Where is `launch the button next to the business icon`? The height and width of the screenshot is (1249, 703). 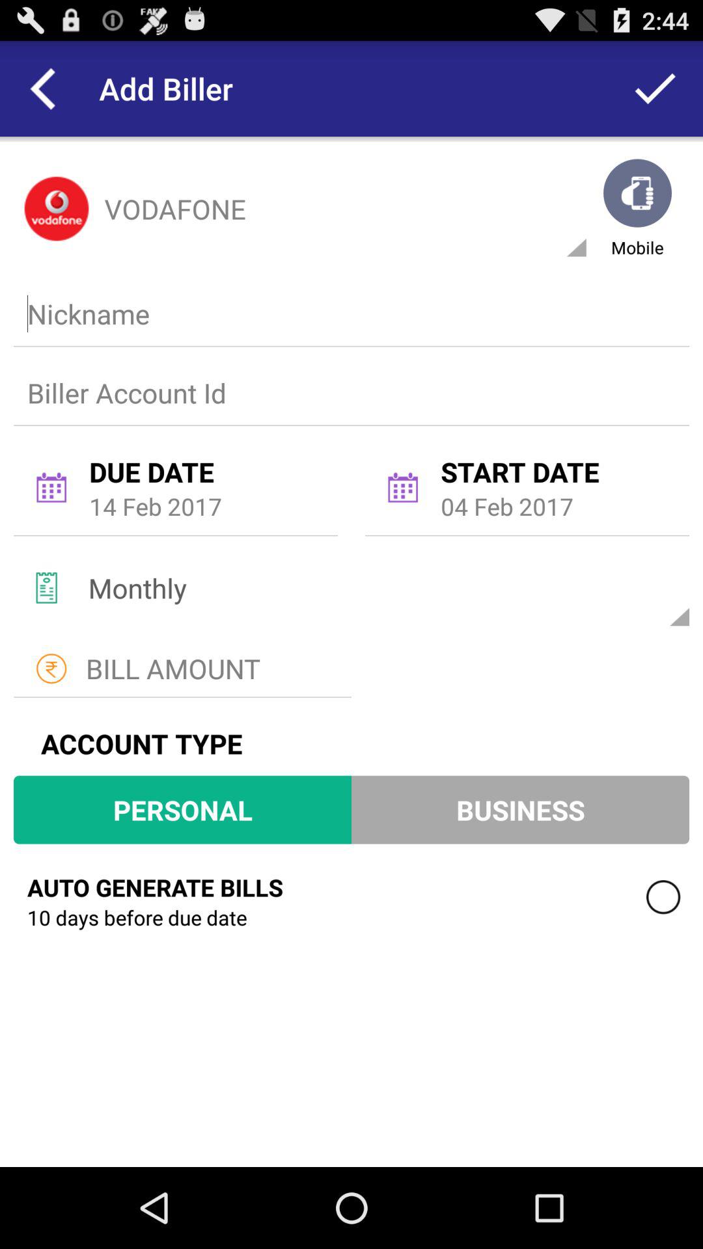
launch the button next to the business icon is located at coordinates (182, 809).